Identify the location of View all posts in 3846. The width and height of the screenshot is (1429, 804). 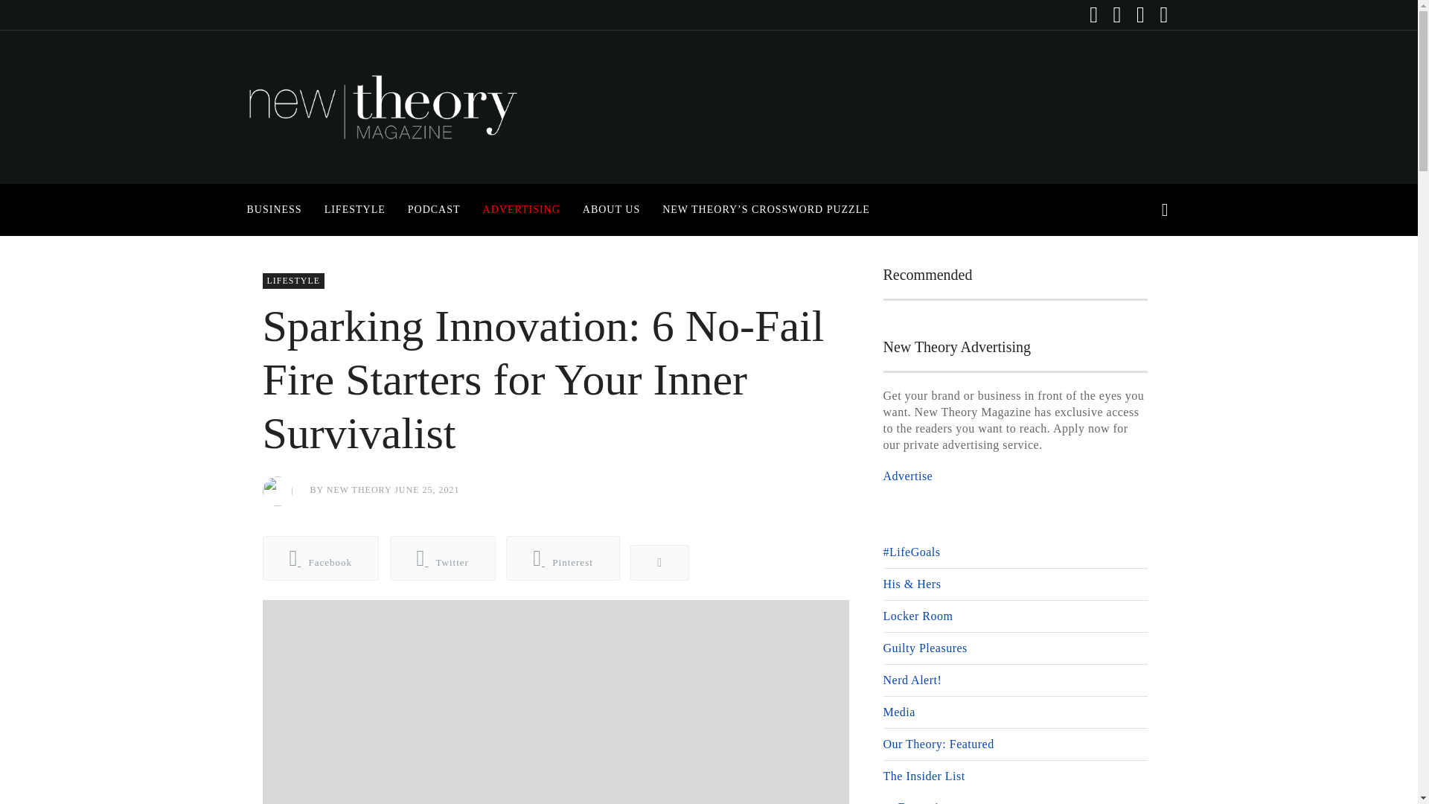
(292, 281).